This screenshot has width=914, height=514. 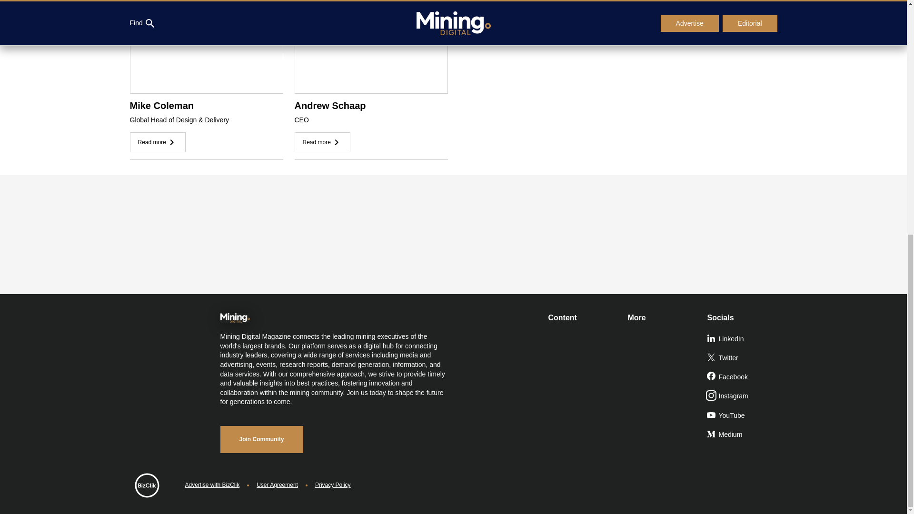 I want to click on Instagram, so click(x=743, y=396).